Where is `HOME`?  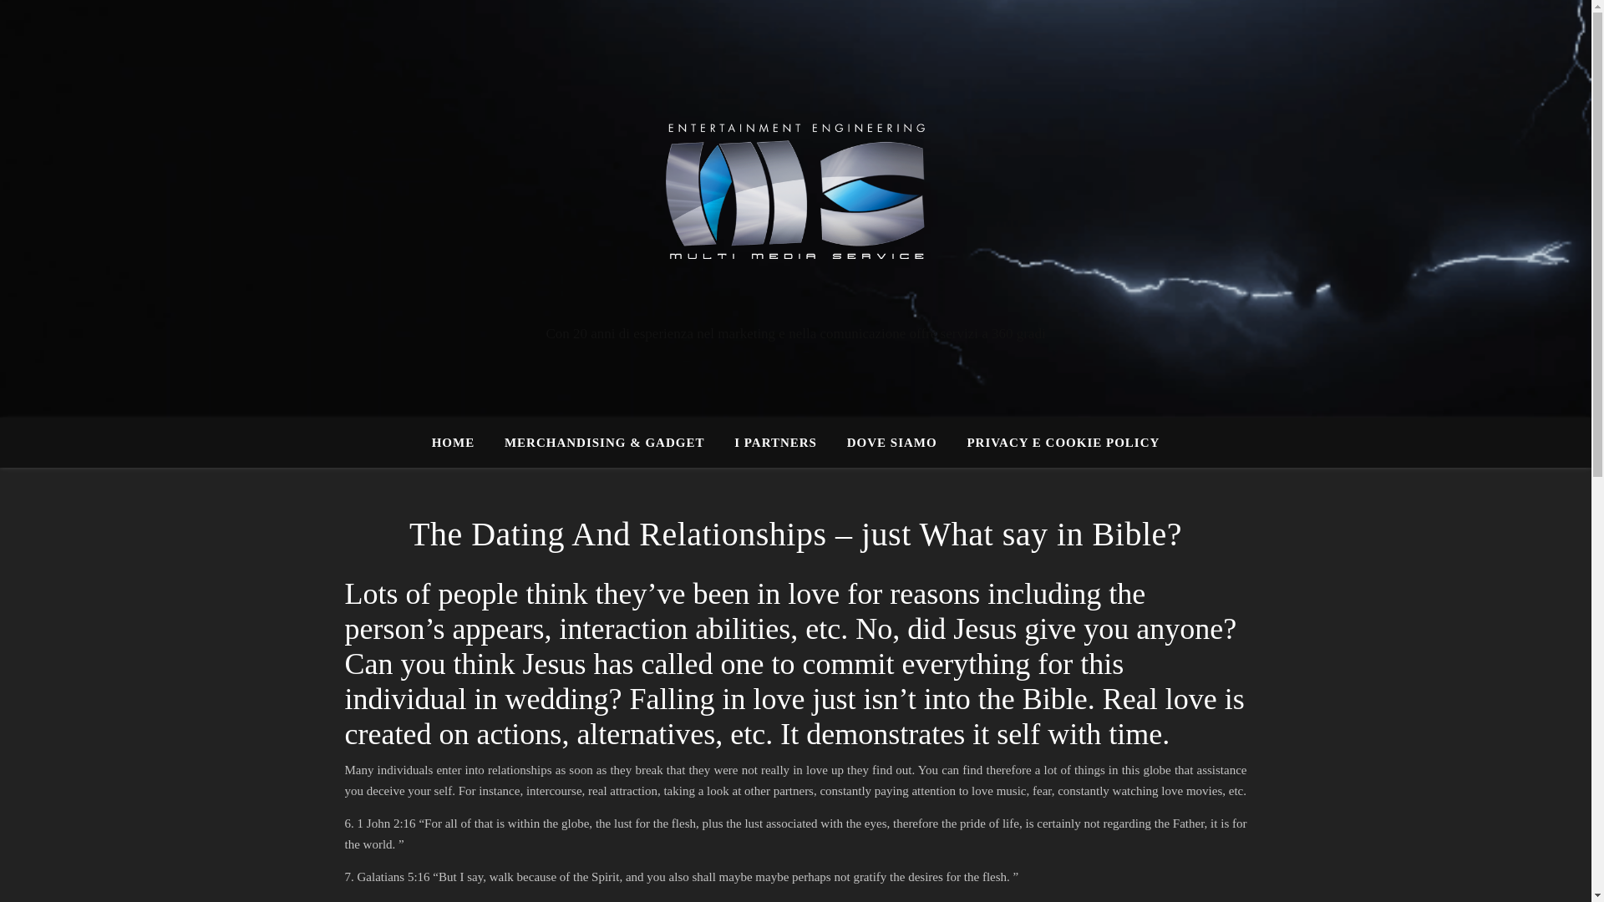
HOME is located at coordinates (459, 443).